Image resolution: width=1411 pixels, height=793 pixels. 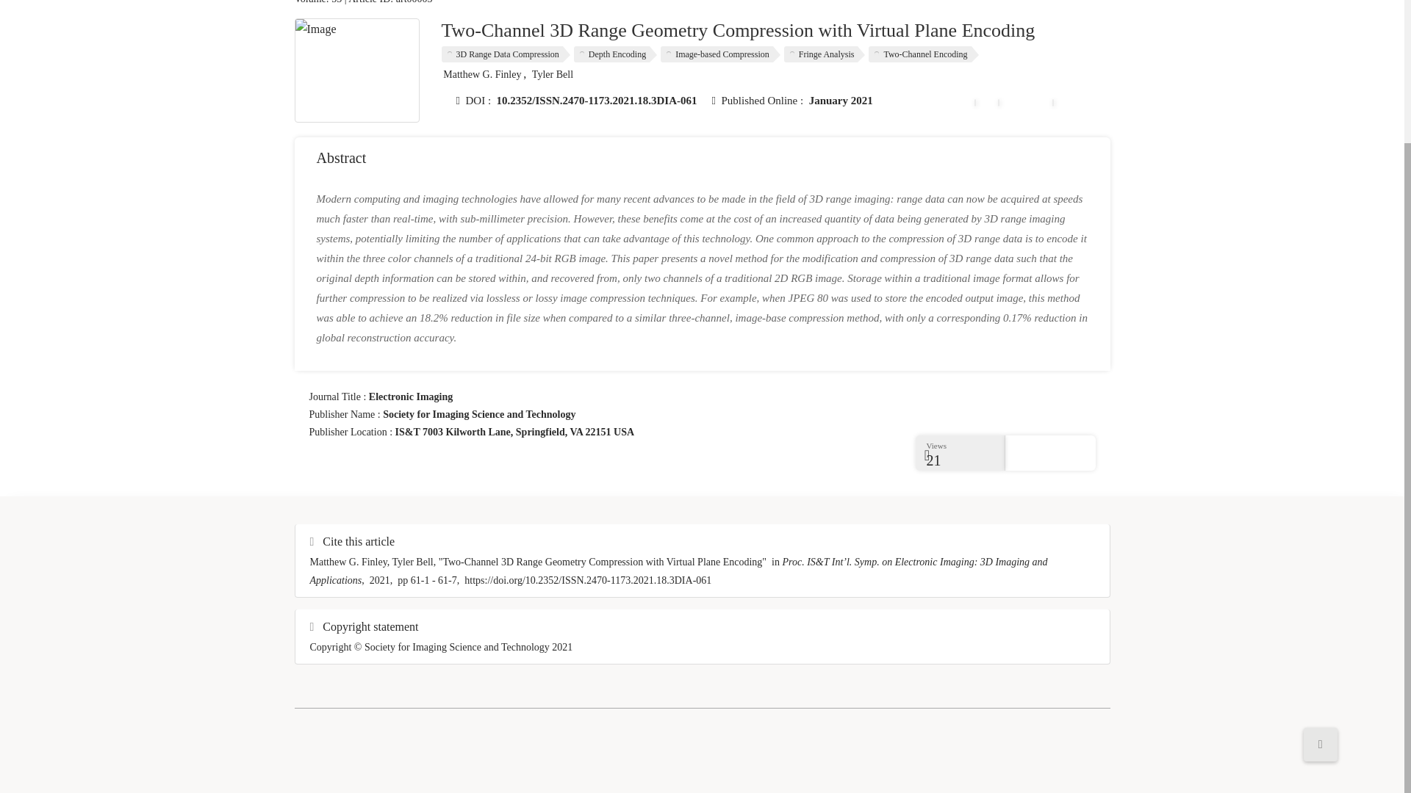 I want to click on 3D Range Data Compression, so click(x=505, y=54).